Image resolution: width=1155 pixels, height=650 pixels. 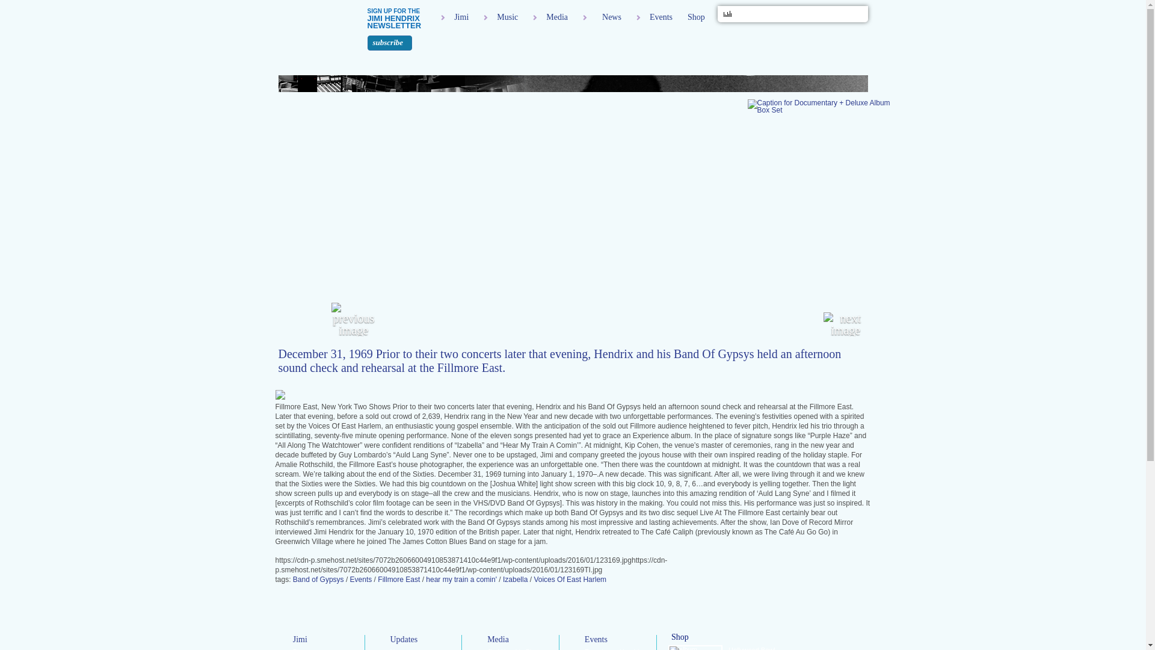 I want to click on next, so click(x=853, y=14).